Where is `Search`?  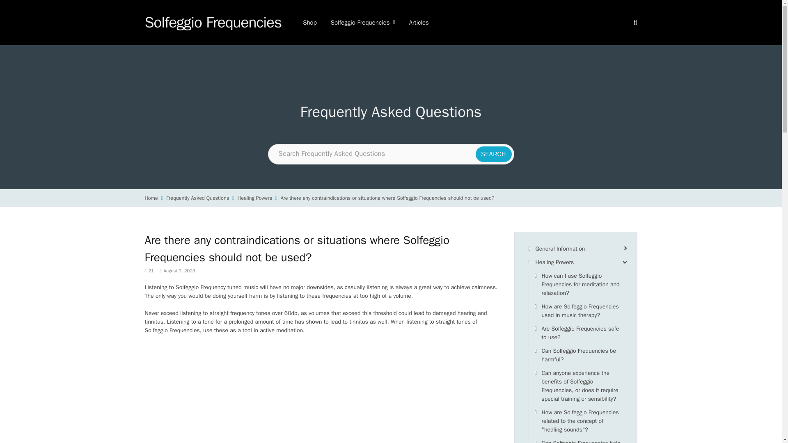
Search is located at coordinates (635, 22).